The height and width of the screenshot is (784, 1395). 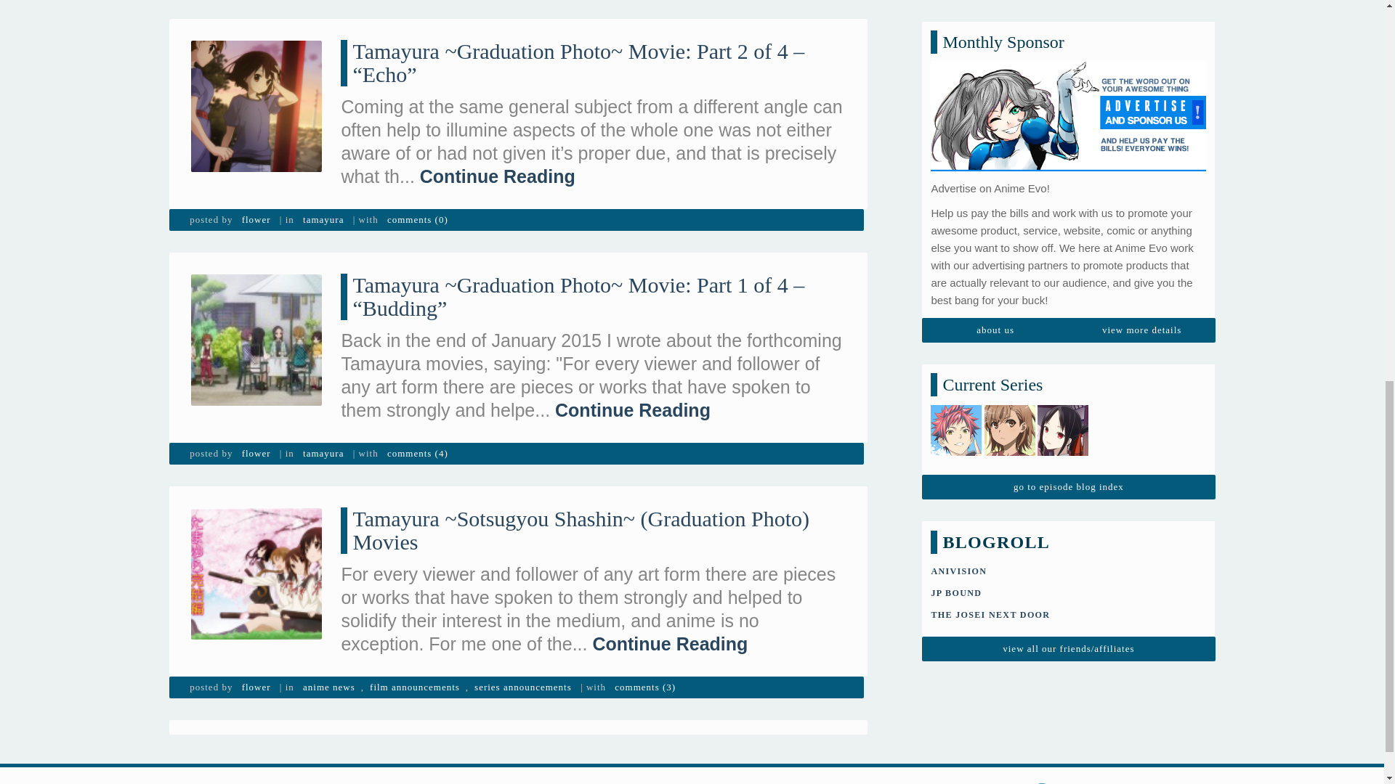 What do you see at coordinates (256, 219) in the screenshot?
I see `Posts by Flower` at bounding box center [256, 219].